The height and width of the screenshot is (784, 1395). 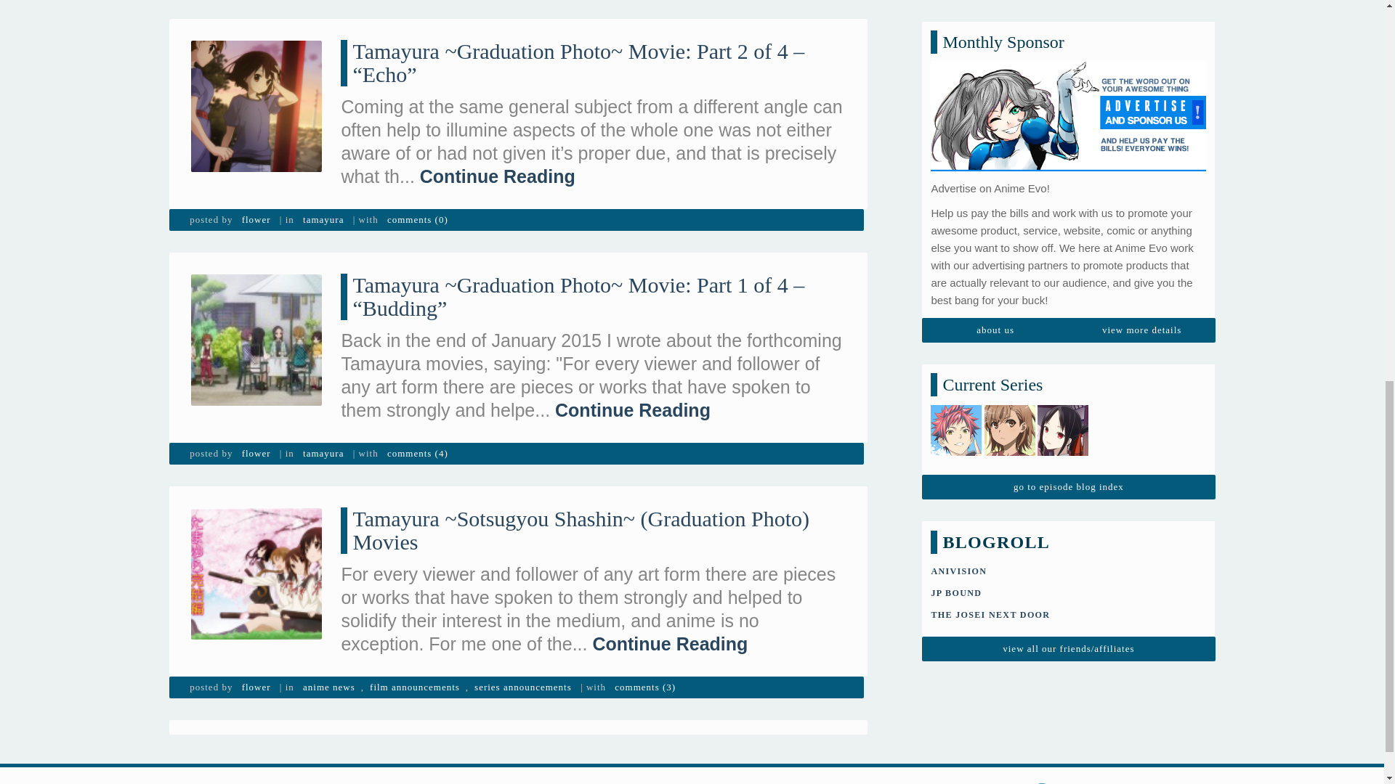 What do you see at coordinates (256, 219) in the screenshot?
I see `Posts by Flower` at bounding box center [256, 219].